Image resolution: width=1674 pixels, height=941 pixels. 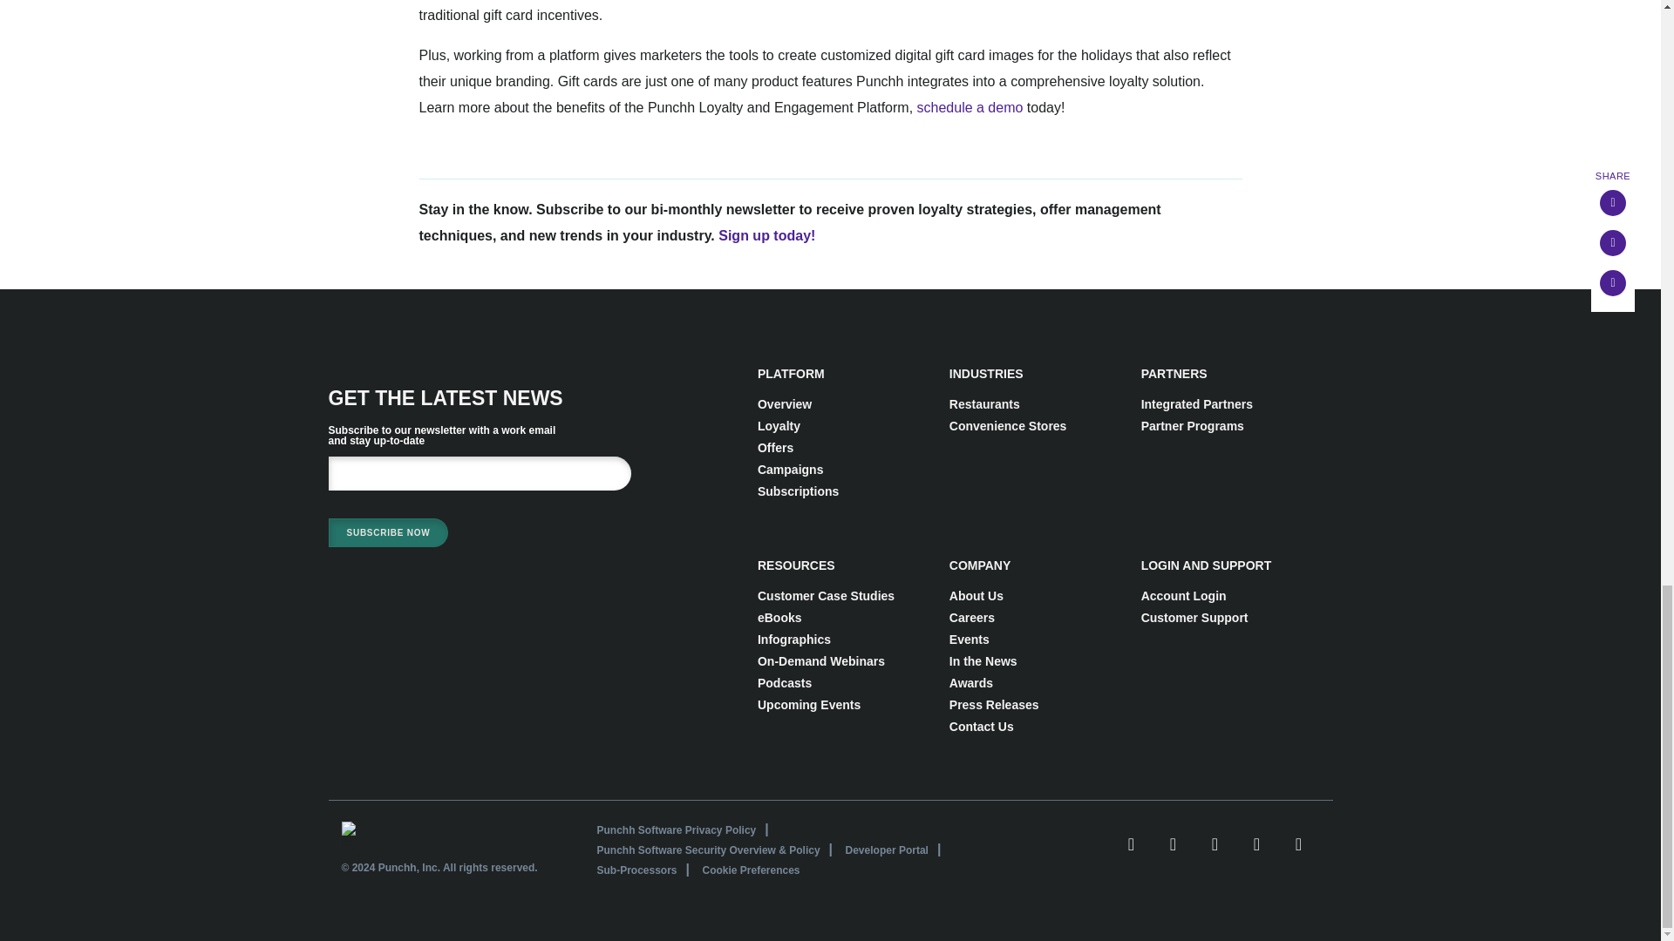 I want to click on SUBSCRIBE NOW, so click(x=388, y=531).